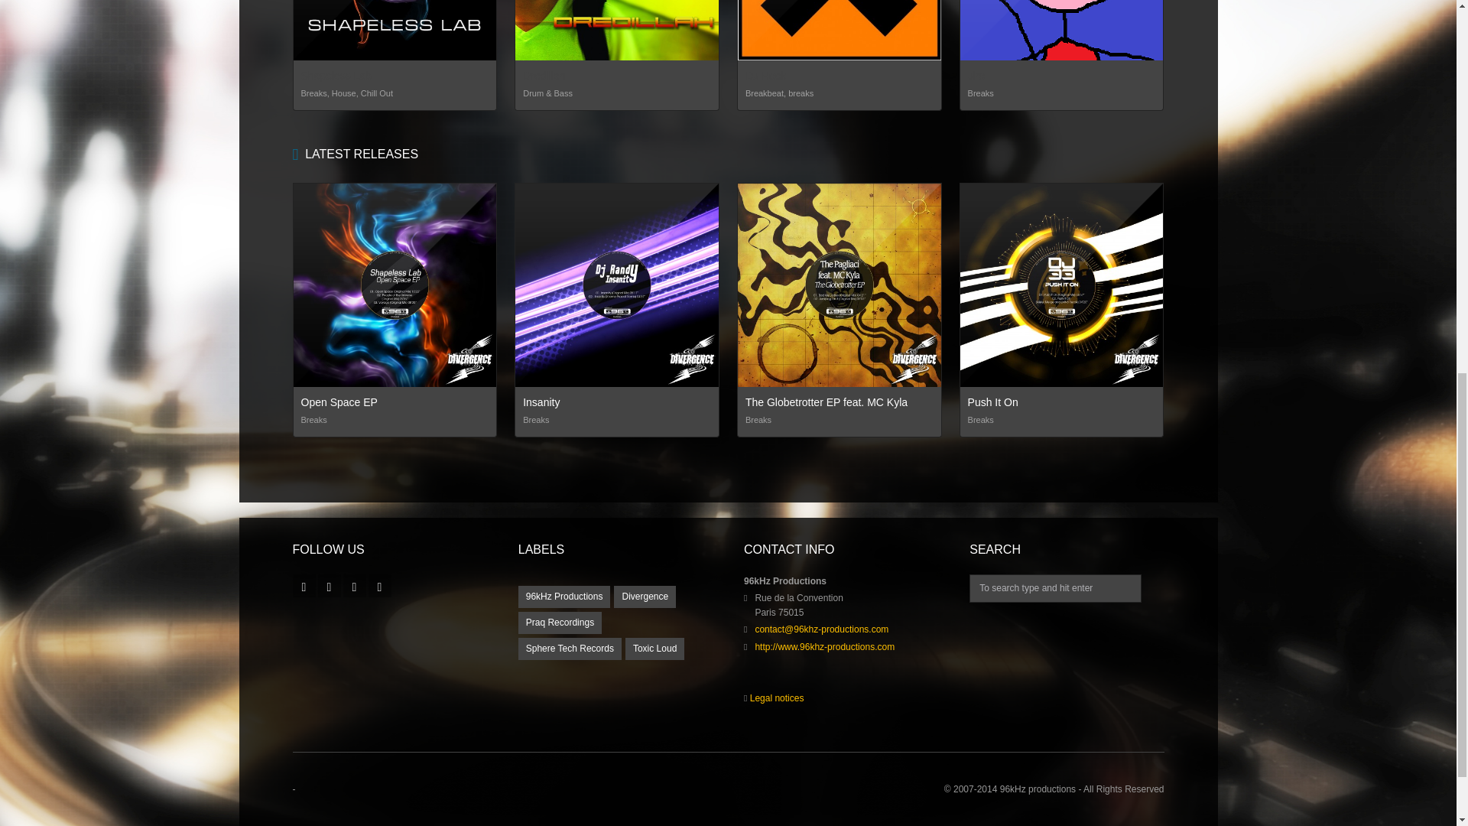 This screenshot has height=826, width=1468. What do you see at coordinates (1055, 588) in the screenshot?
I see `To search type and hit enter` at bounding box center [1055, 588].